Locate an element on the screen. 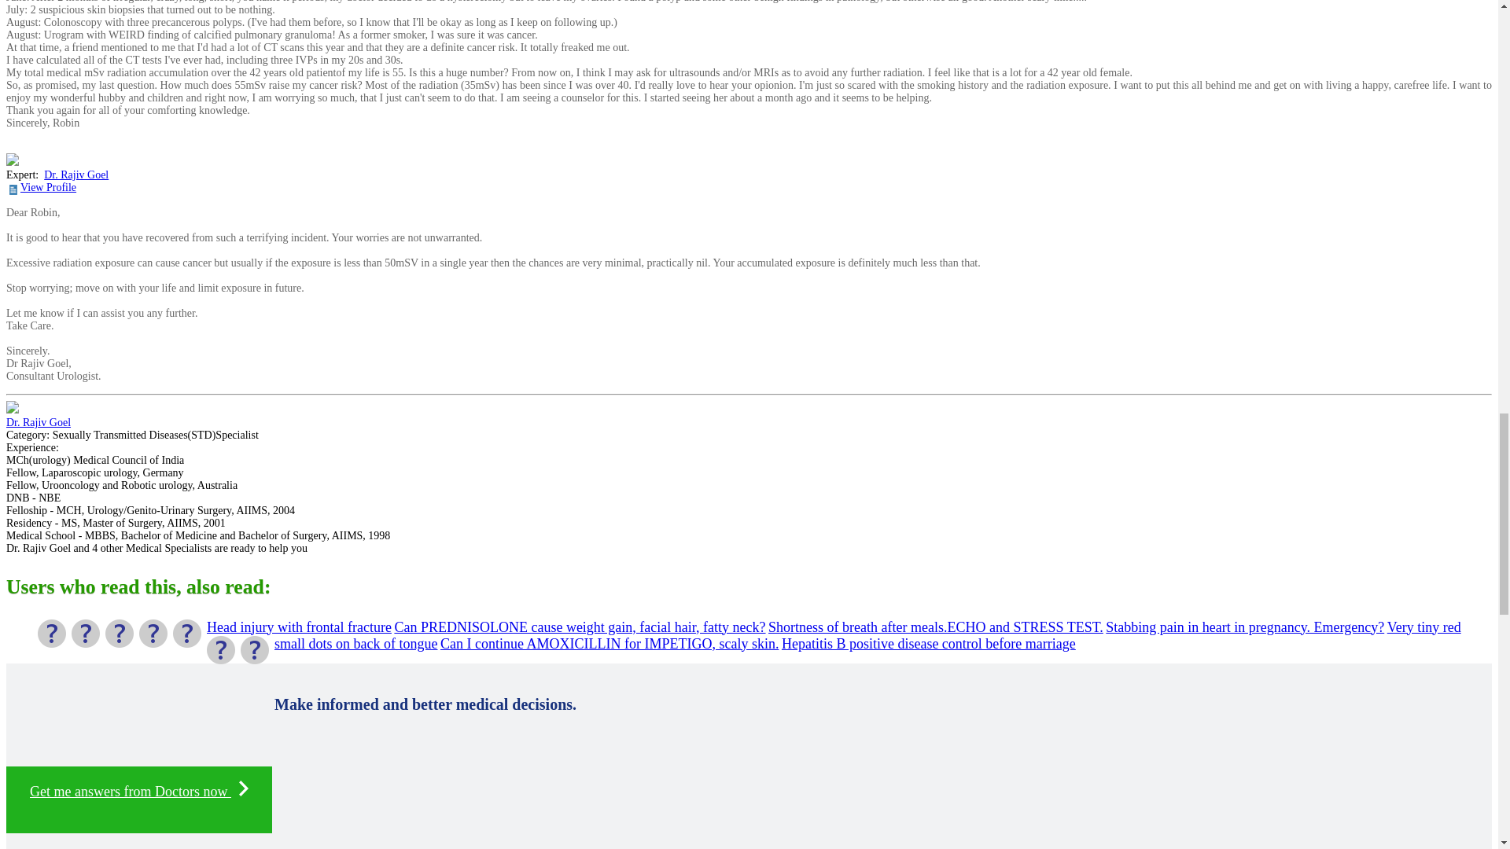 The width and height of the screenshot is (1510, 849). Dr. Rajiv Goel is located at coordinates (38, 423).